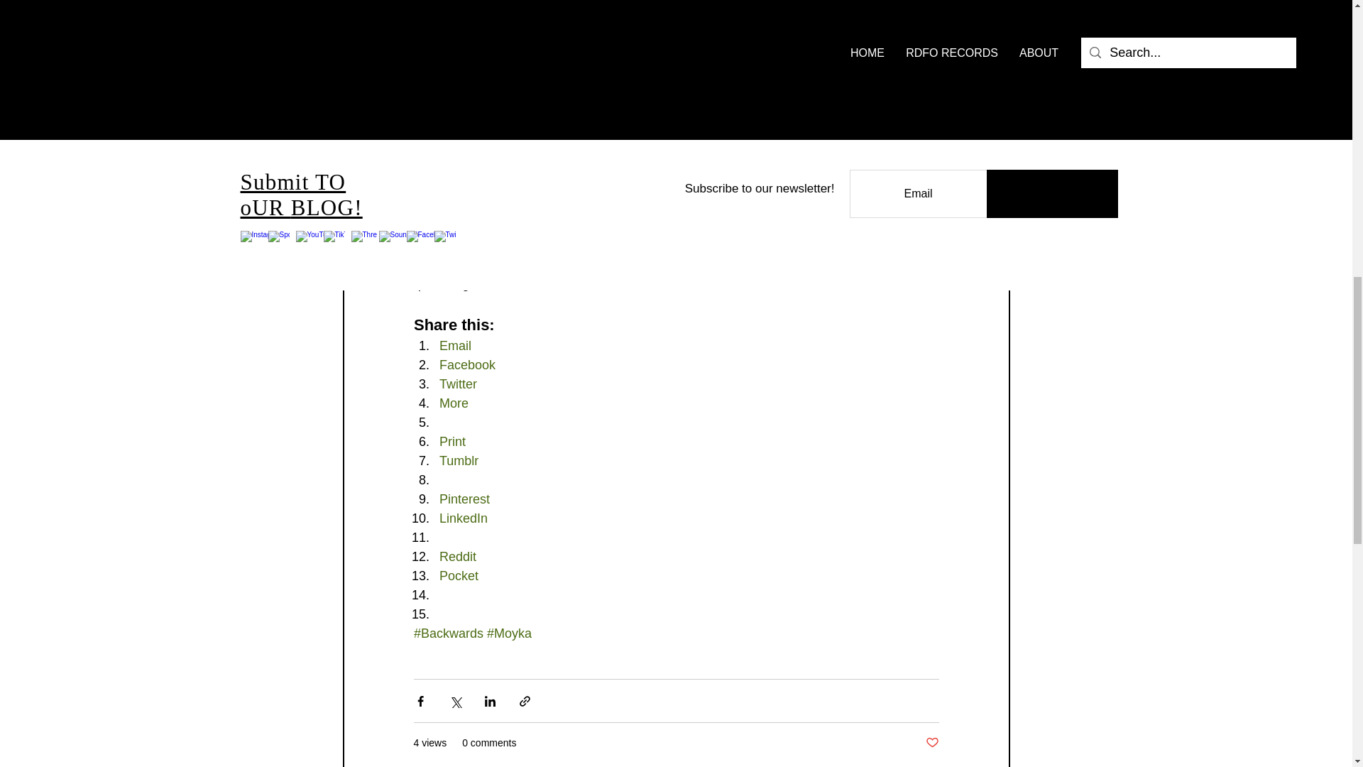 The width and height of the screenshot is (1363, 767). What do you see at coordinates (457, 383) in the screenshot?
I see `Twitter` at bounding box center [457, 383].